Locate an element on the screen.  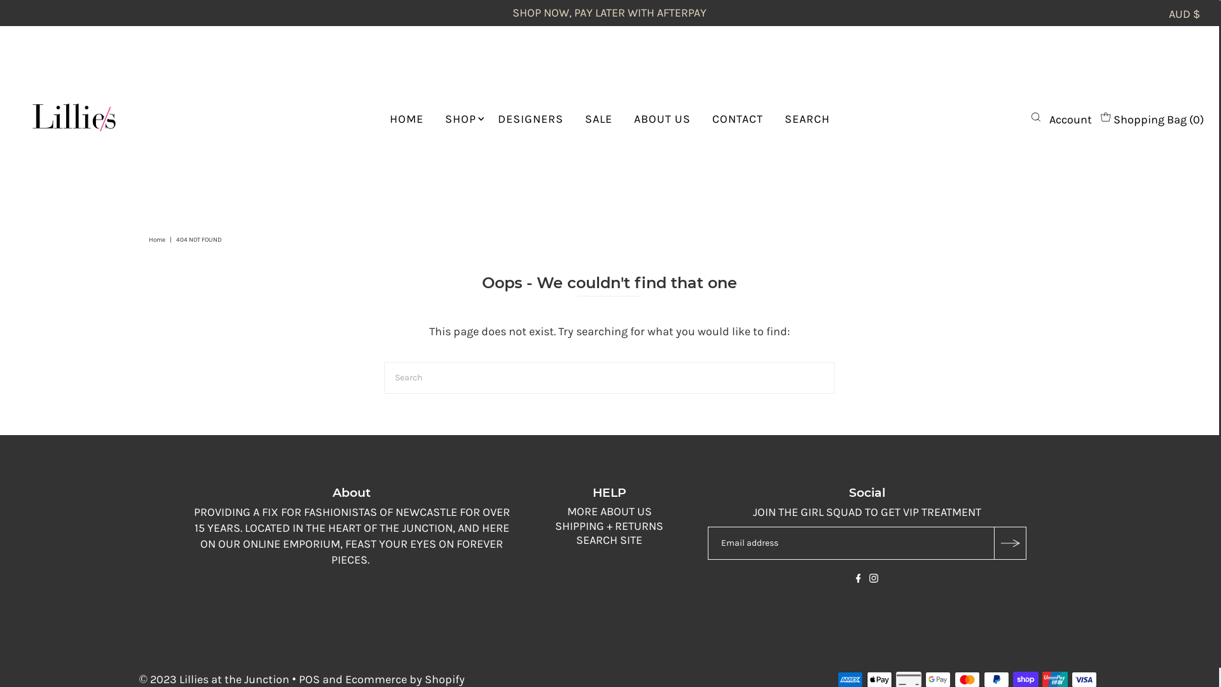
MORE ABOUT US is located at coordinates (609, 511).